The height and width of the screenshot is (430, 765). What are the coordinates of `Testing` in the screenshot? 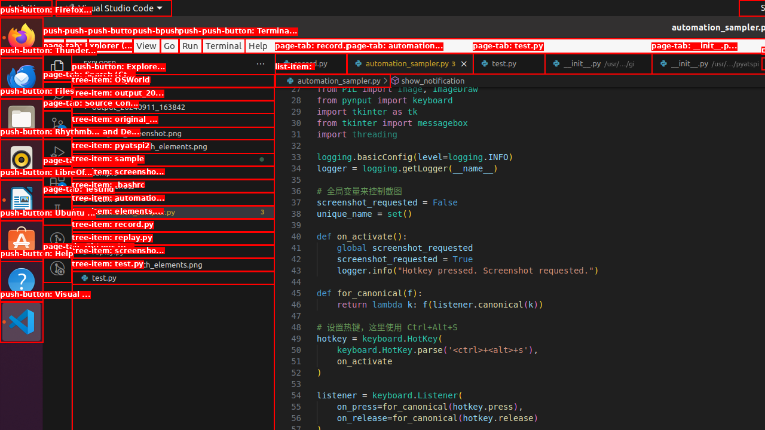 It's located at (57, 211).